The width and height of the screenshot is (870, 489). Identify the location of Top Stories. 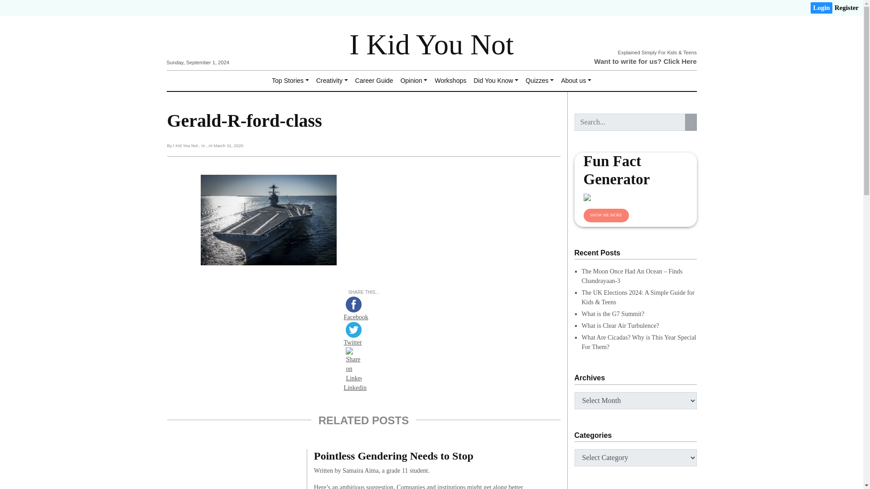
(290, 81).